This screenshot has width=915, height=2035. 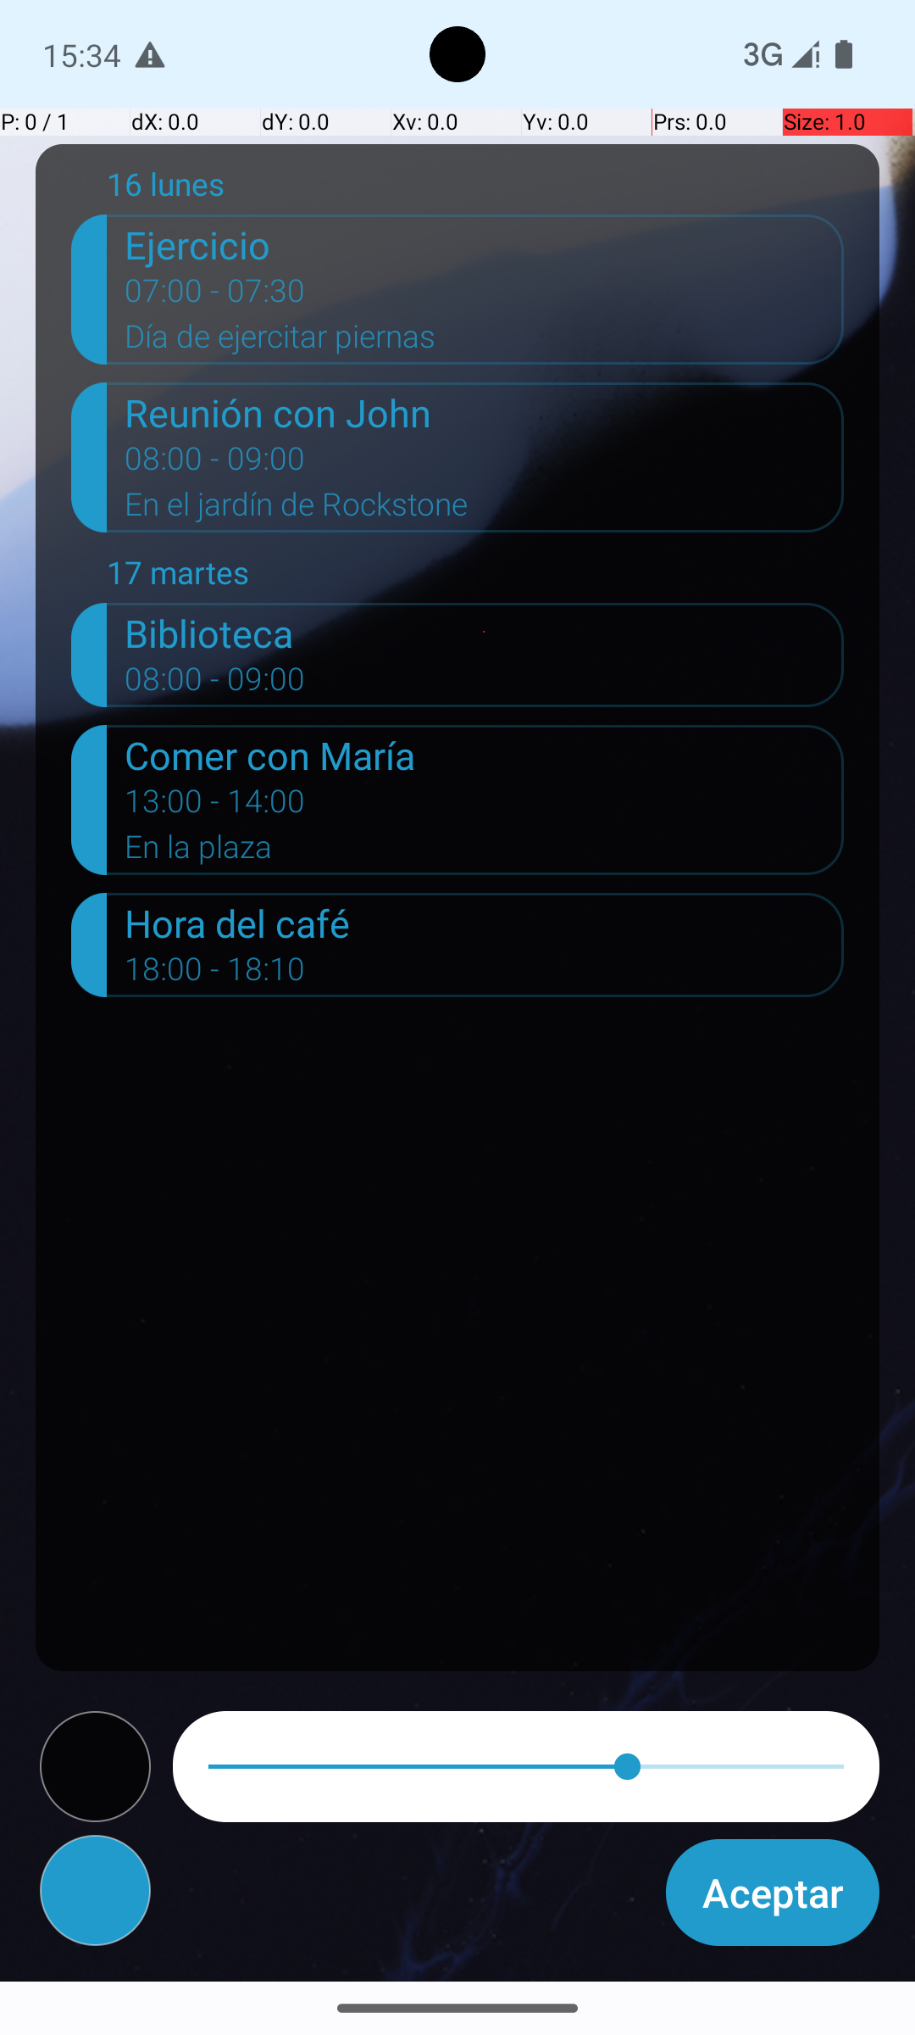 I want to click on Ejercicio, so click(x=485, y=244).